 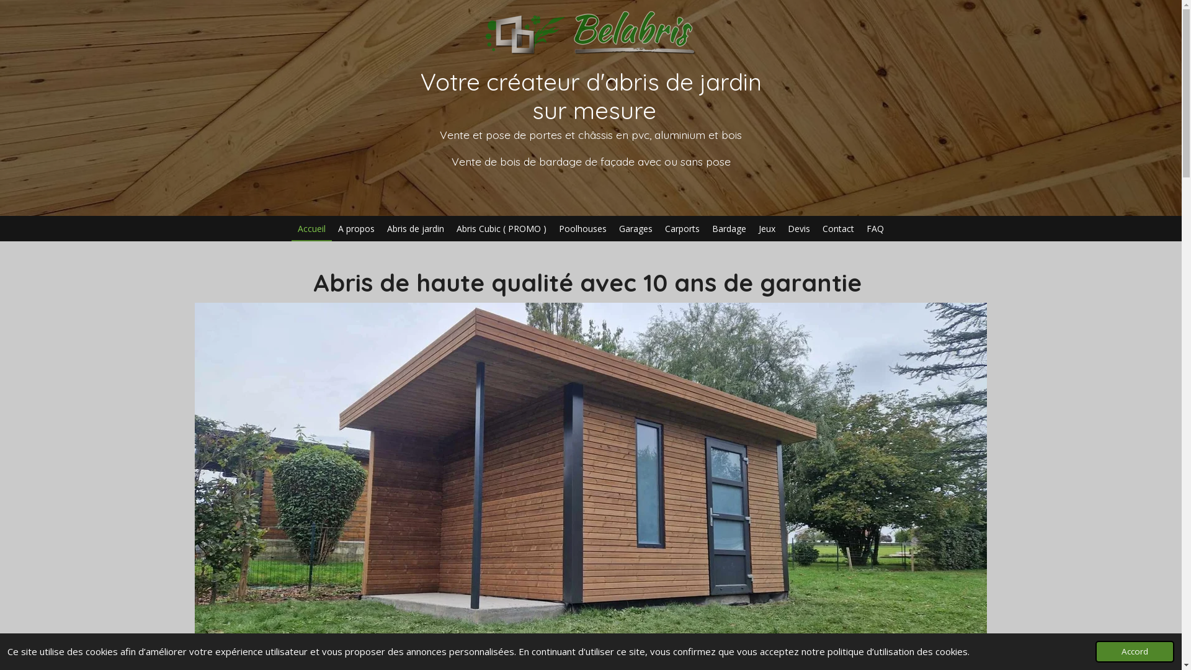 What do you see at coordinates (767, 228) in the screenshot?
I see `Jeux` at bounding box center [767, 228].